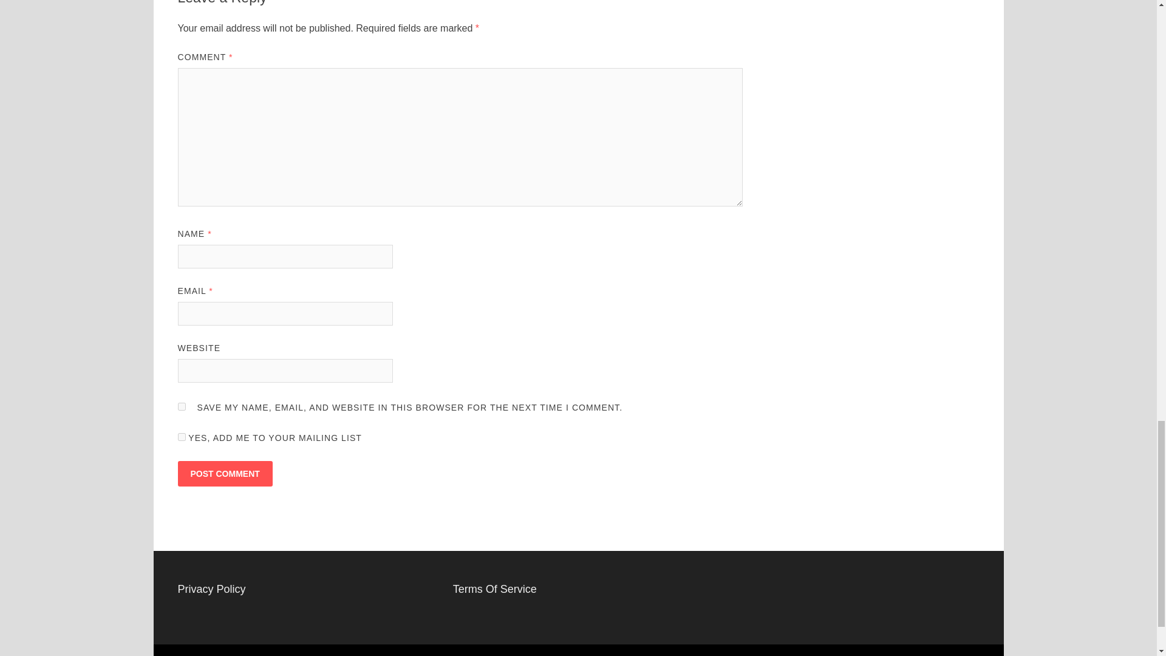 The image size is (1166, 656). What do you see at coordinates (224, 474) in the screenshot?
I see `Post Comment` at bounding box center [224, 474].